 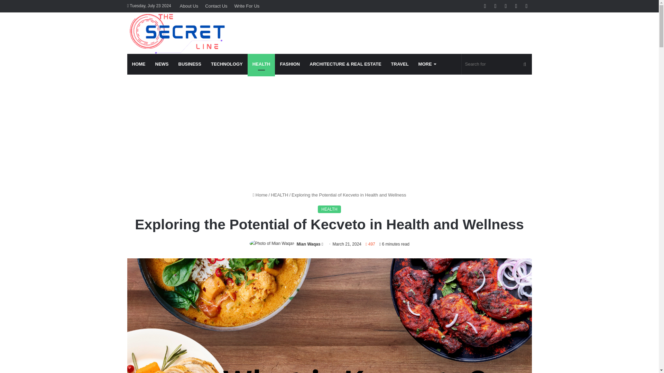 What do you see at coordinates (162, 64) in the screenshot?
I see `NEWS` at bounding box center [162, 64].